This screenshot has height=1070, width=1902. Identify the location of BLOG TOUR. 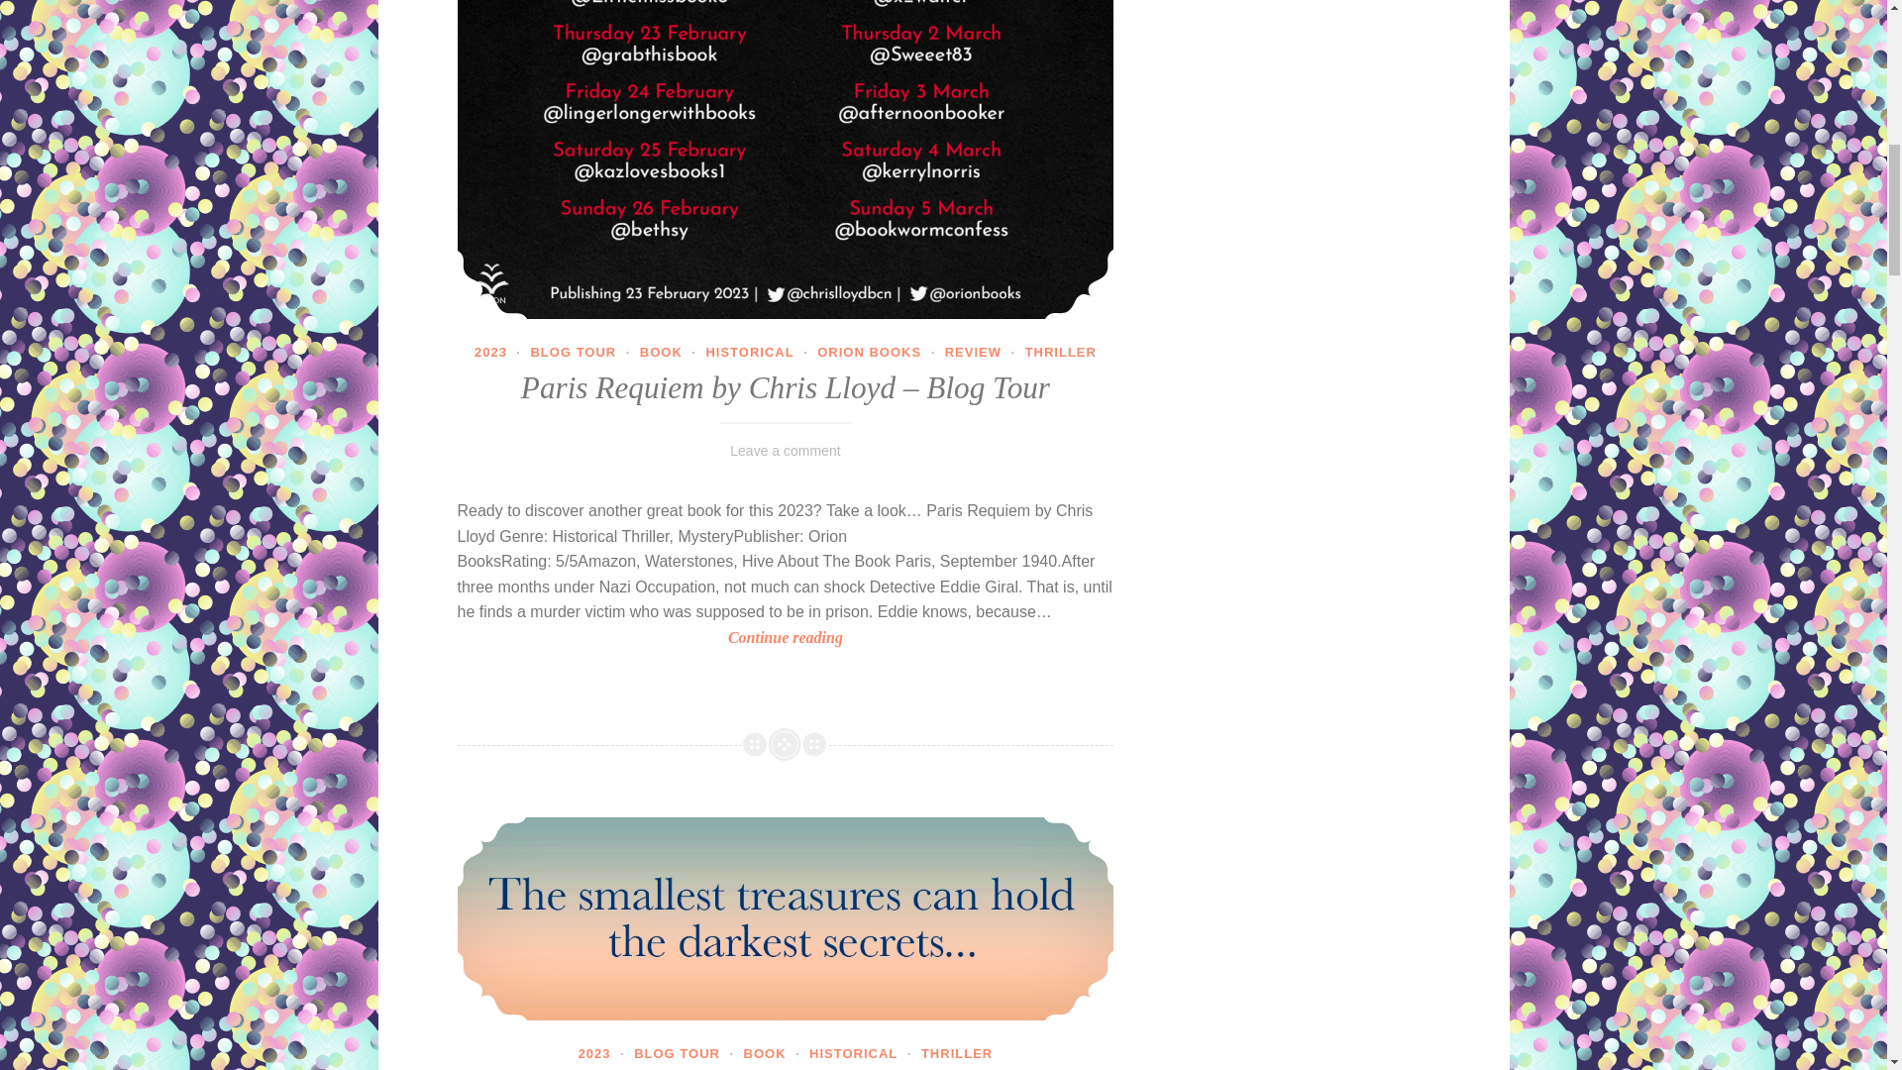
(573, 351).